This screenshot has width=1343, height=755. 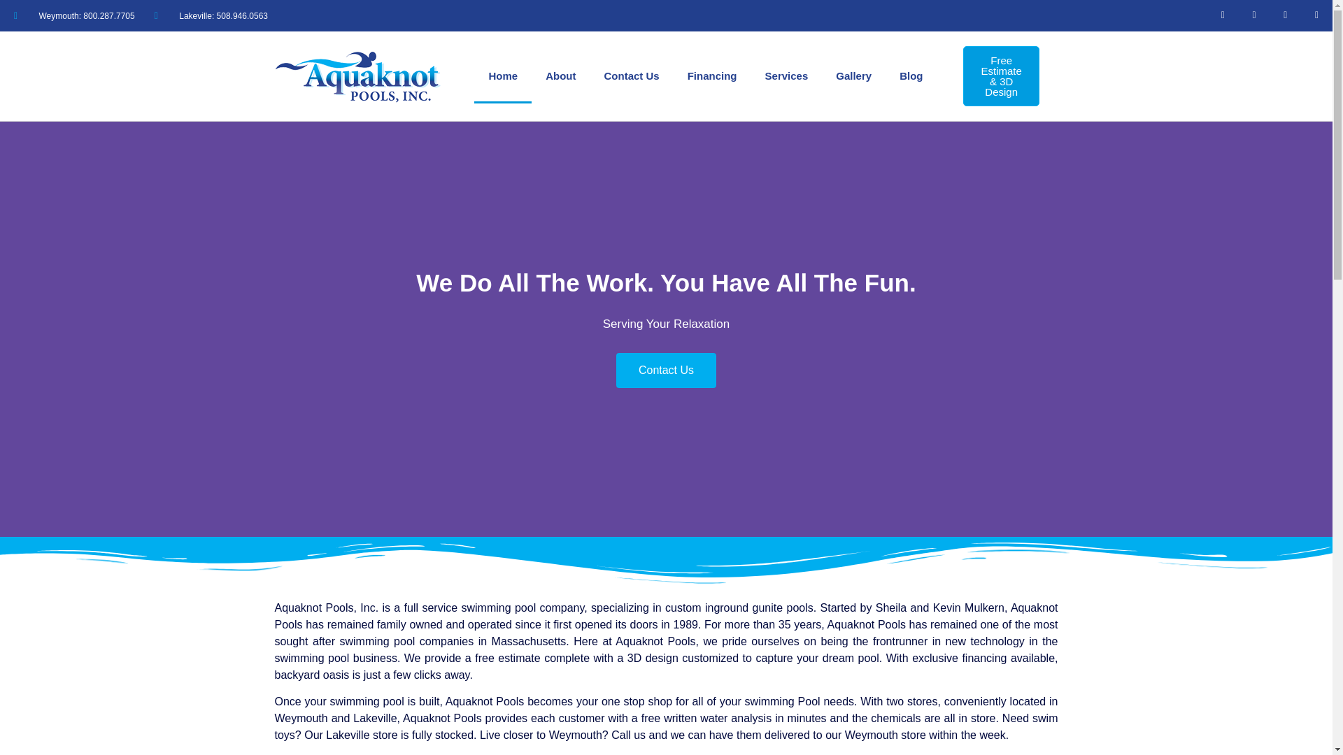 What do you see at coordinates (712, 75) in the screenshot?
I see `Financing` at bounding box center [712, 75].